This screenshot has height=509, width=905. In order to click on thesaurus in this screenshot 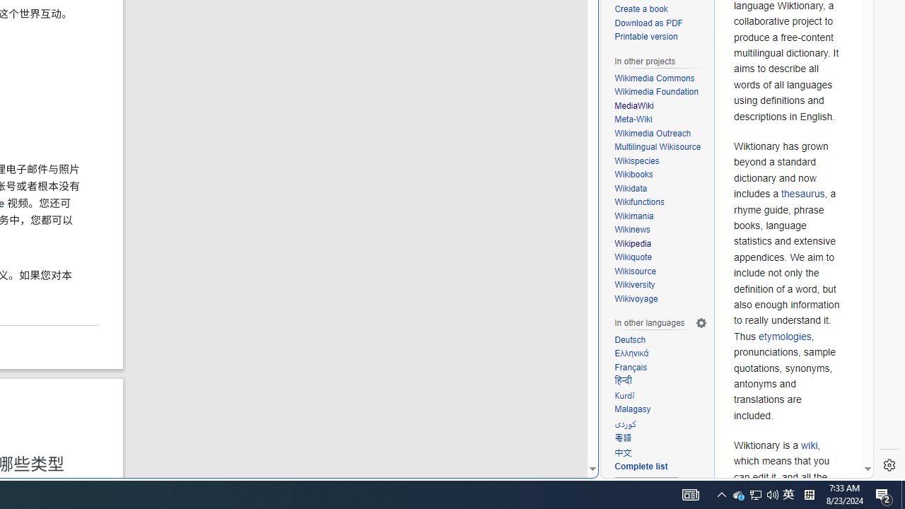, I will do `click(802, 194)`.